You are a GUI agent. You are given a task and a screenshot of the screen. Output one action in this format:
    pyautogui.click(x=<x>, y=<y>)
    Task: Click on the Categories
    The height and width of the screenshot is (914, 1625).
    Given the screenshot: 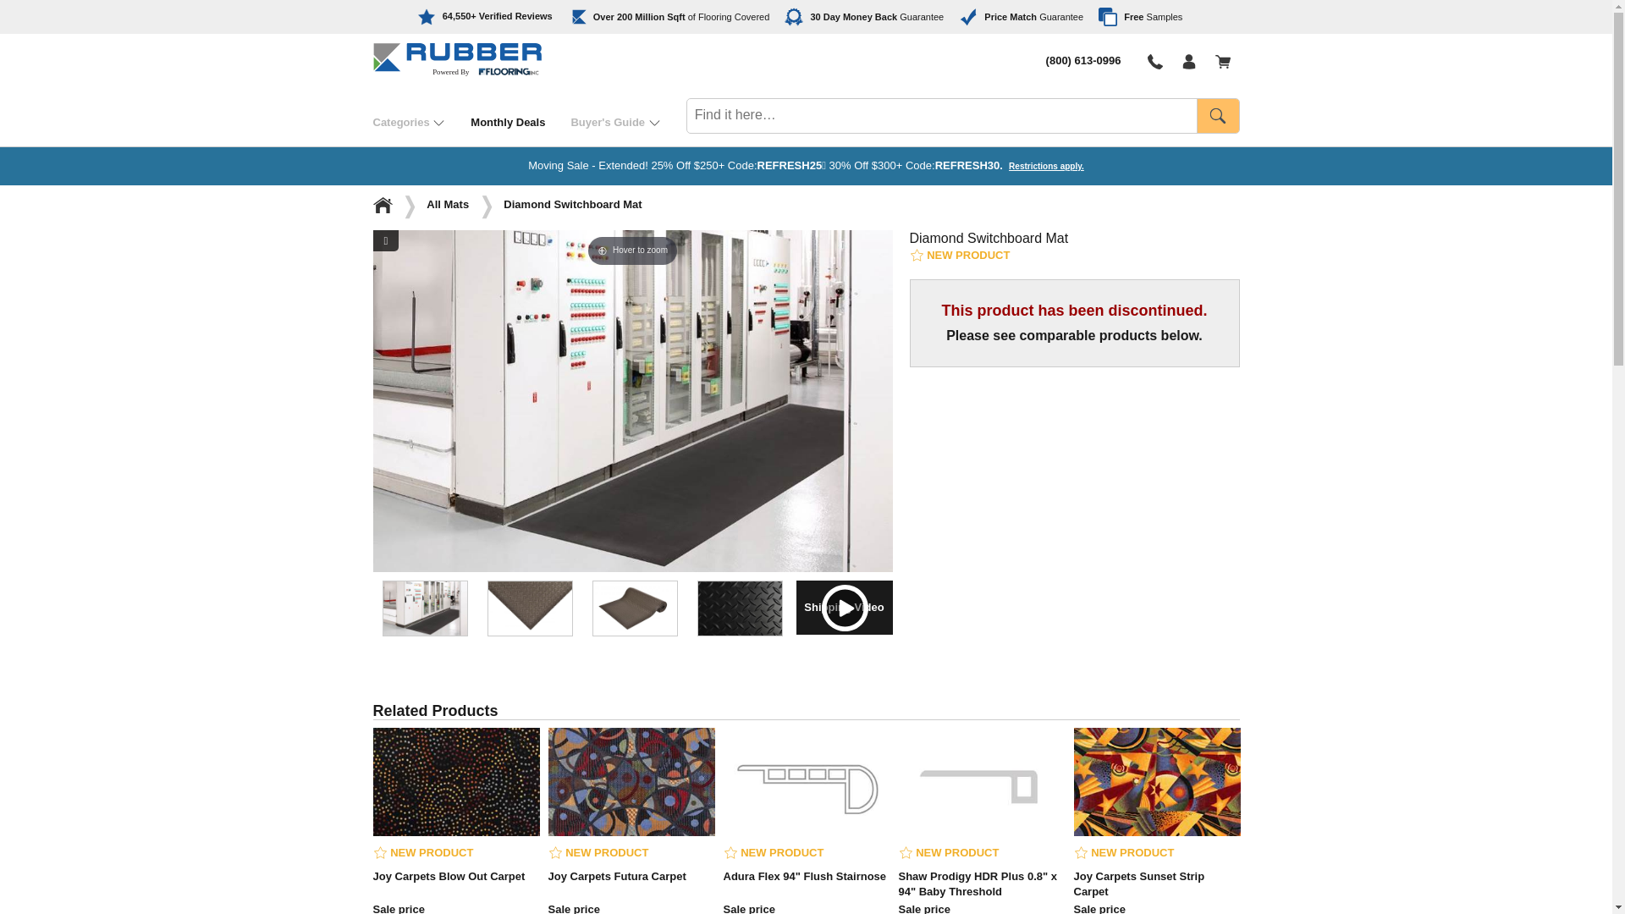 What is the action you would take?
    pyautogui.click(x=421, y=122)
    